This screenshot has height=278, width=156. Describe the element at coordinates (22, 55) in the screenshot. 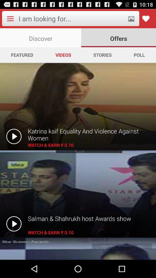

I see `open app below the discover item` at that location.